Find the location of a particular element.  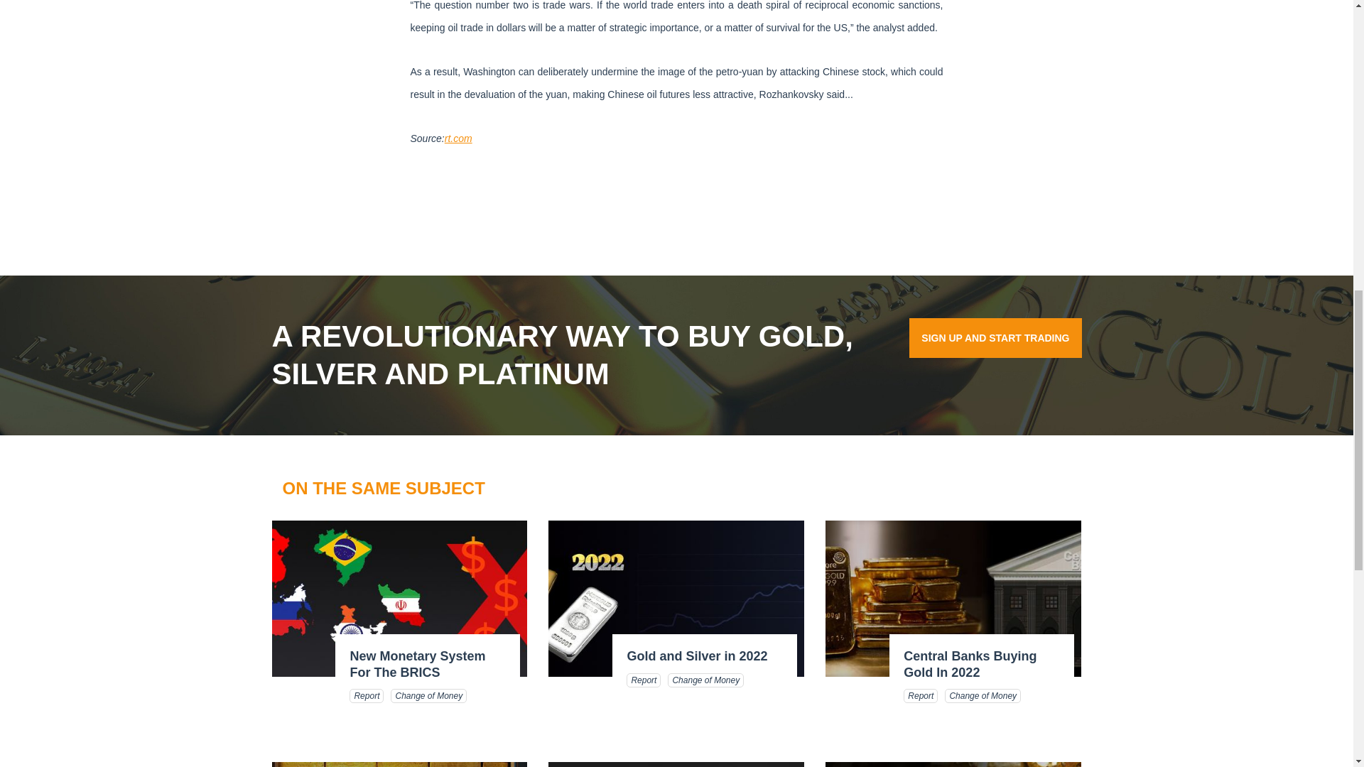

Report is located at coordinates (921, 696).